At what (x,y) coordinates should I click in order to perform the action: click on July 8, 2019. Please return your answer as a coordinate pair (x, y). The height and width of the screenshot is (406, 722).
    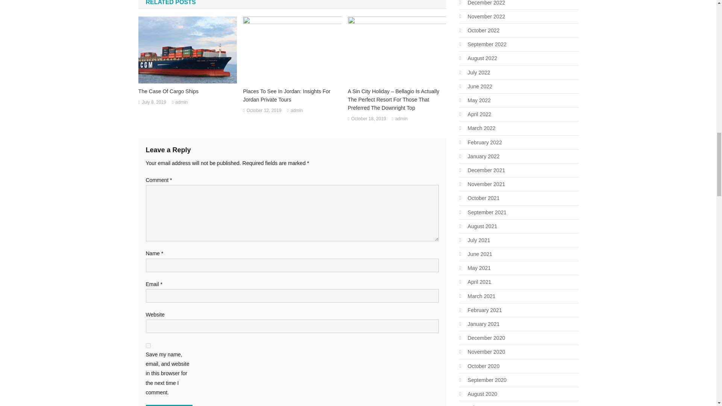
    Looking at the image, I should click on (153, 103).